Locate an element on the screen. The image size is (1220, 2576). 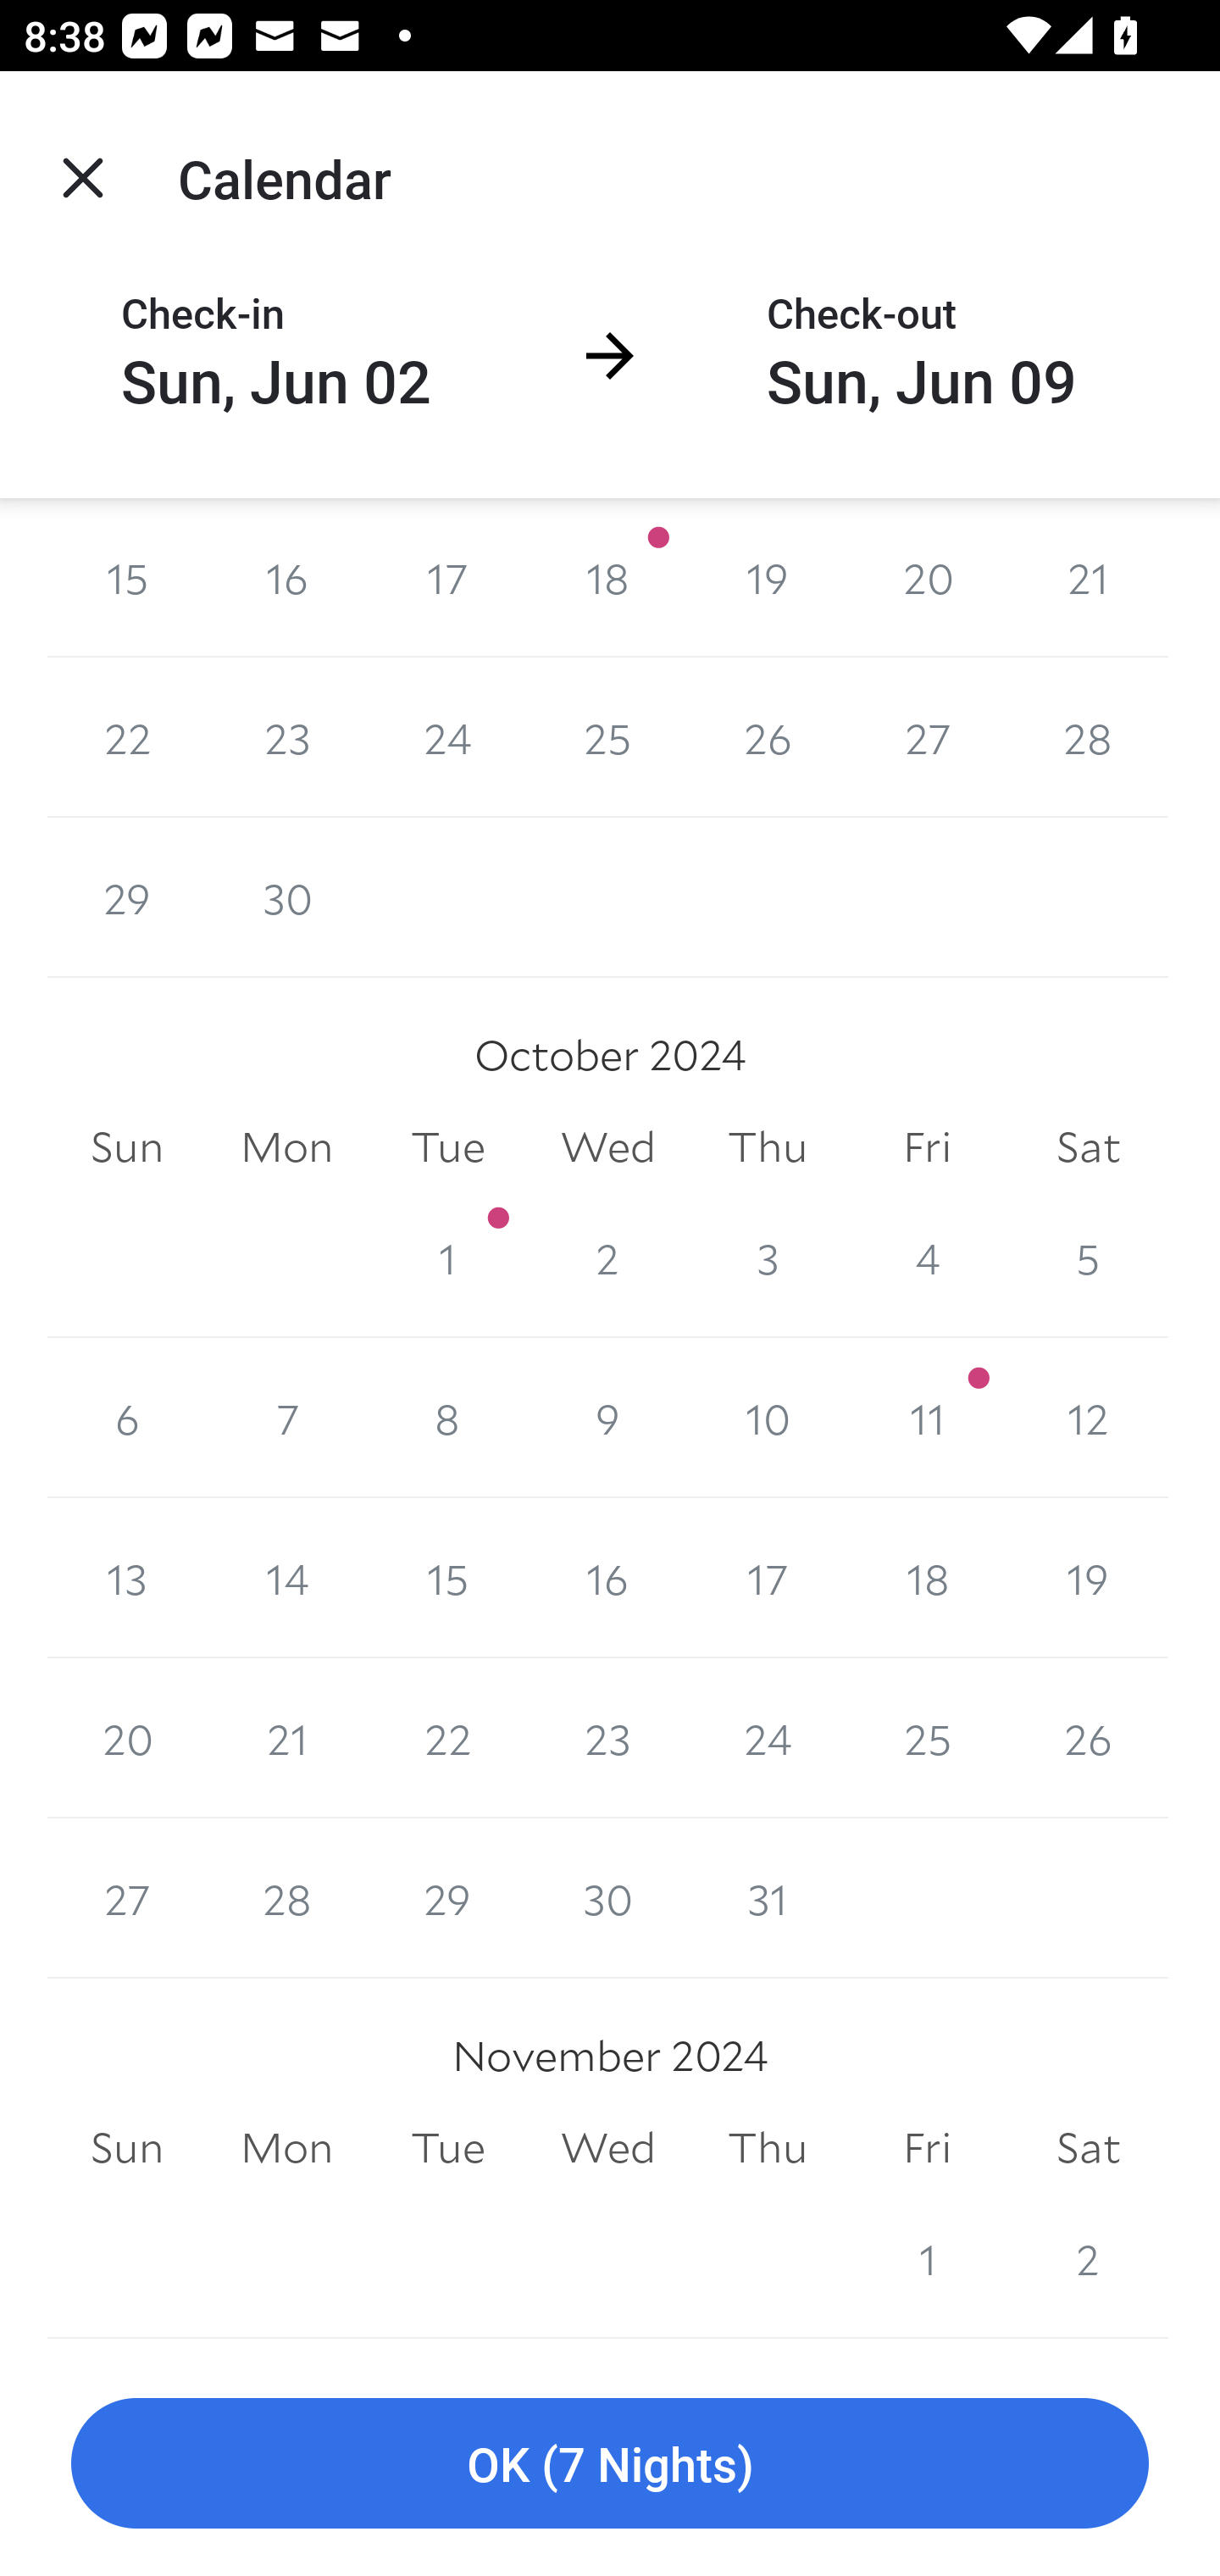
Sat is located at coordinates (1088, 1147).